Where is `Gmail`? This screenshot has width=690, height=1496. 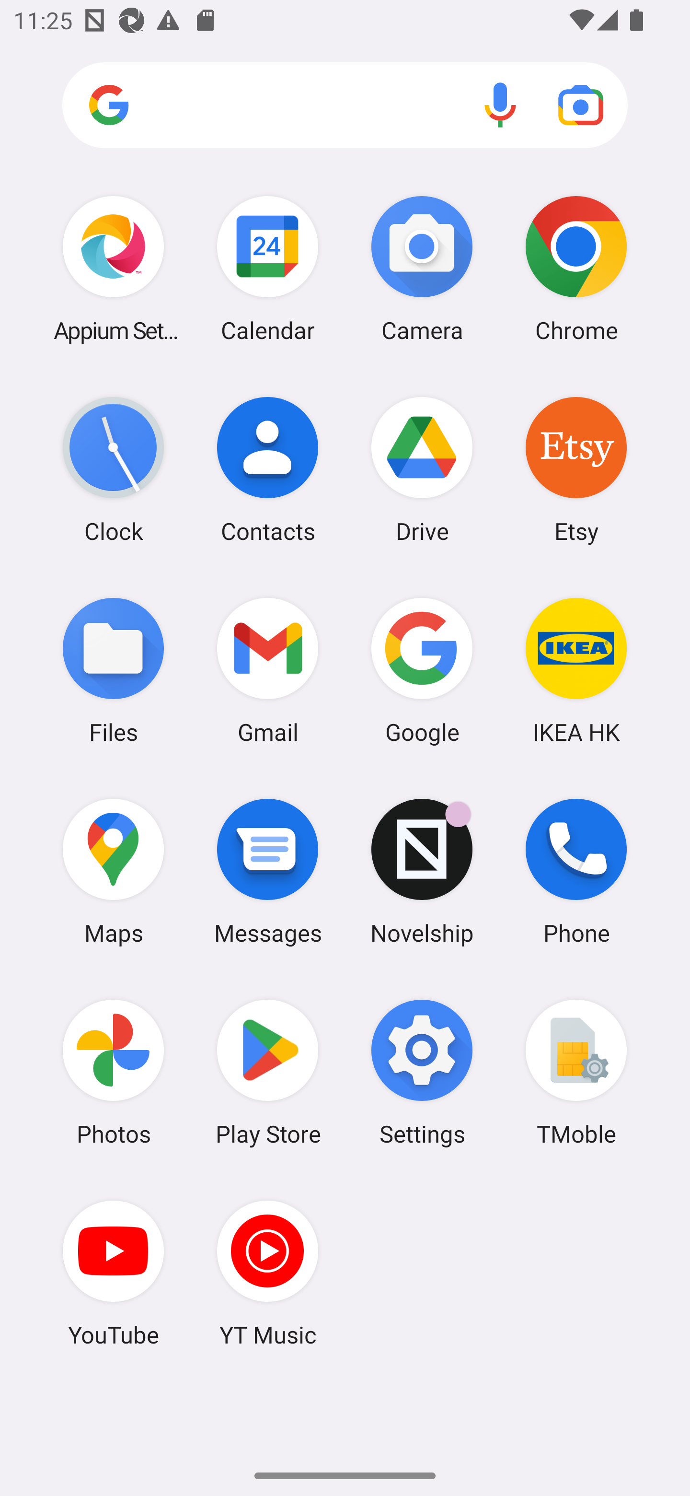 Gmail is located at coordinates (267, 670).